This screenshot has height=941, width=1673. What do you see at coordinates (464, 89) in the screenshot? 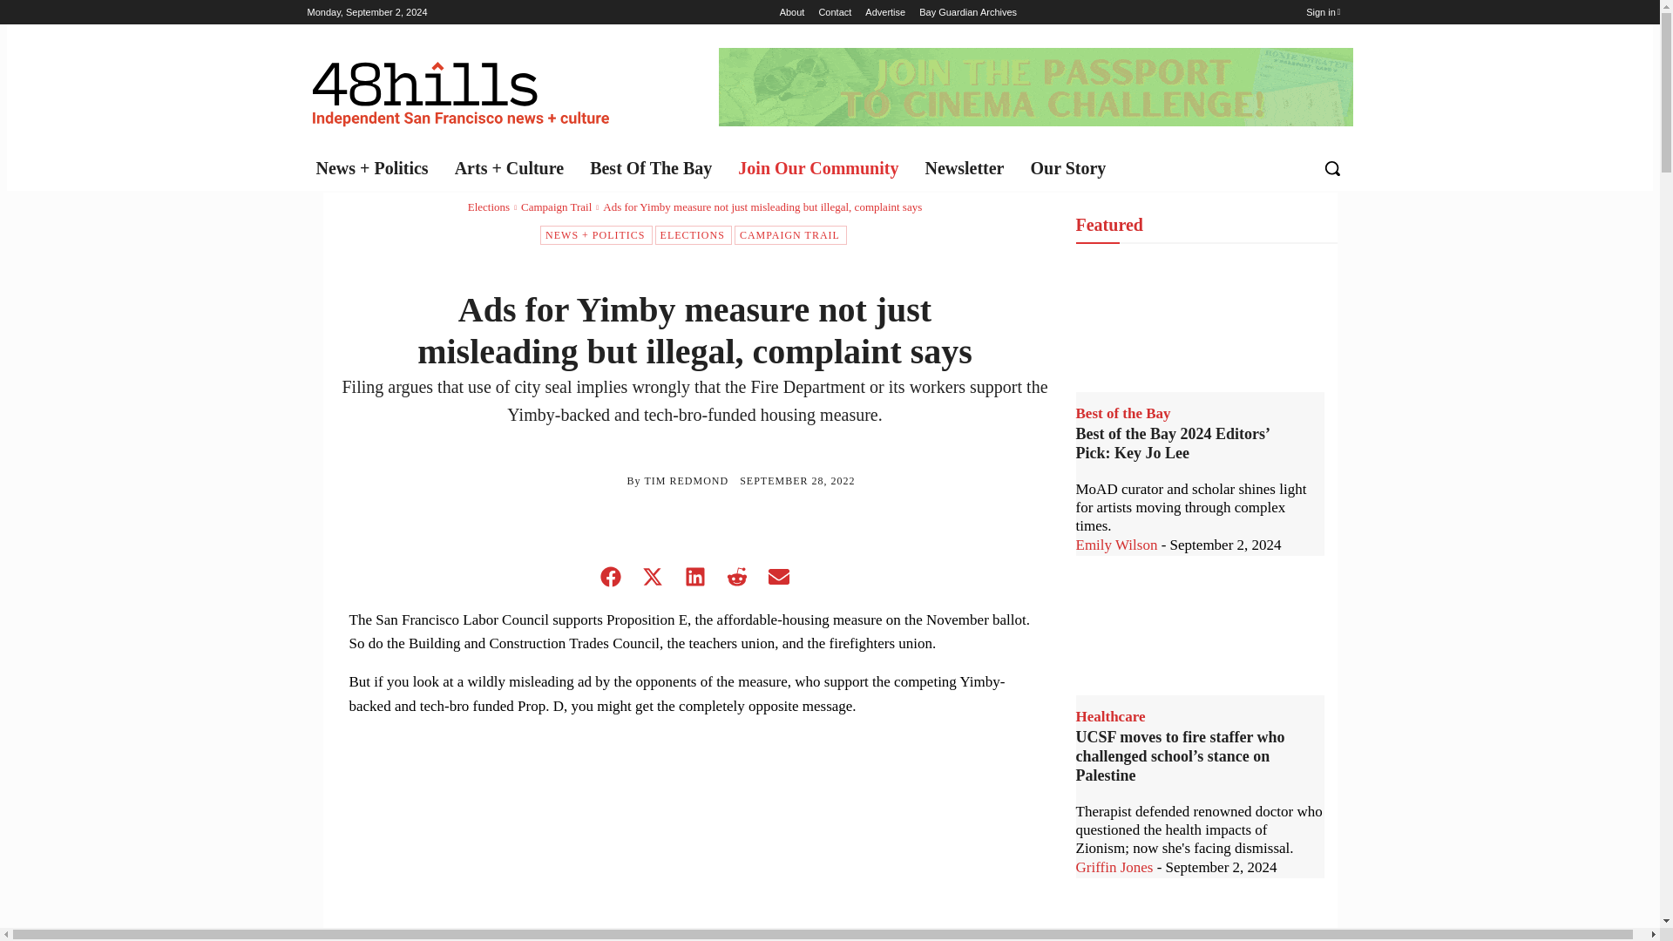
I see `48 Hills` at bounding box center [464, 89].